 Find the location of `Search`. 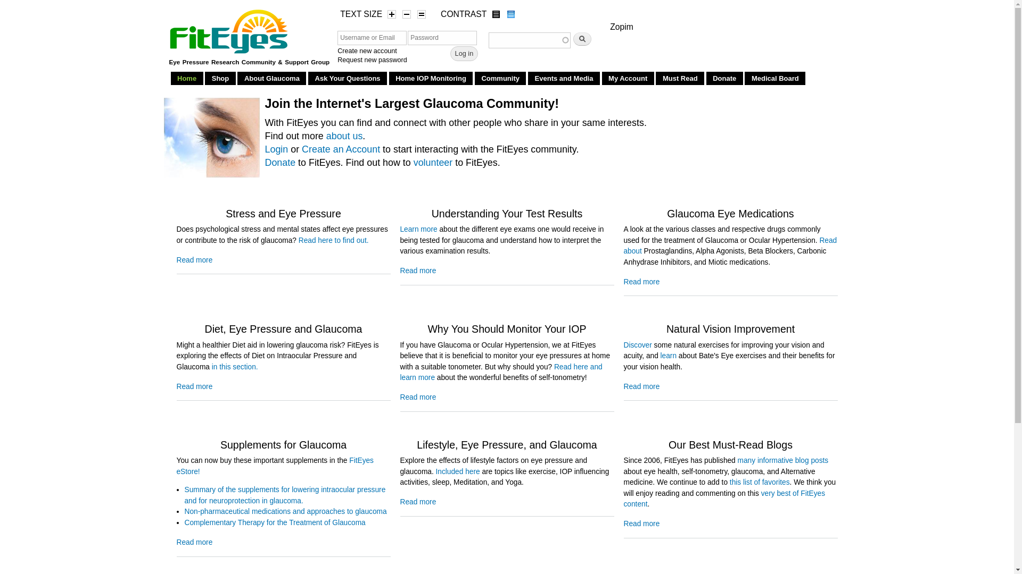

Search is located at coordinates (582, 38).